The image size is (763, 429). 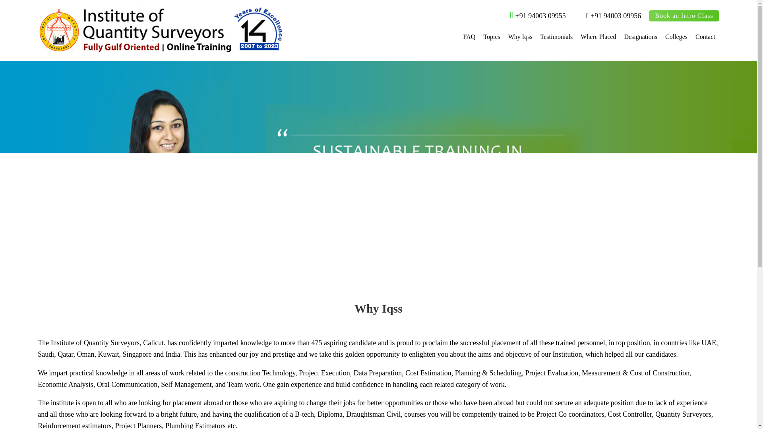 I want to click on Where Placed, so click(x=598, y=37).